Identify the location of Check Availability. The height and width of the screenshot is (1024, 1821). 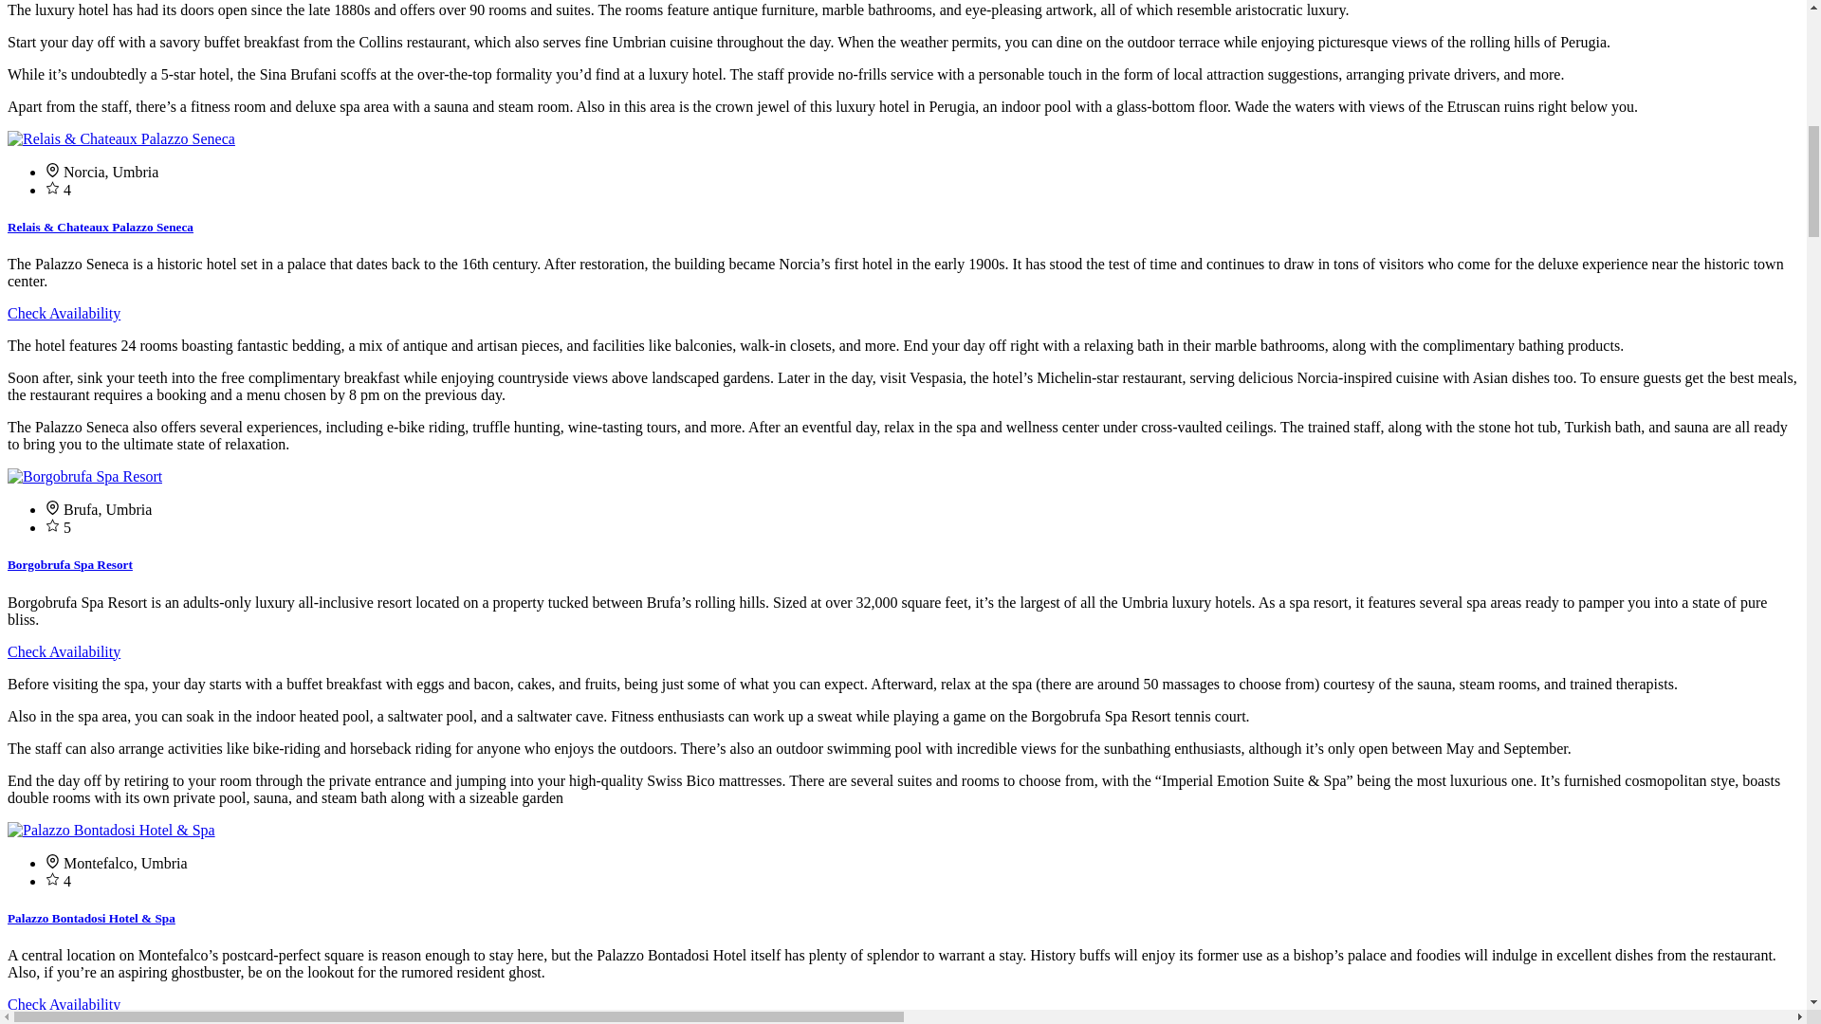
(63, 651).